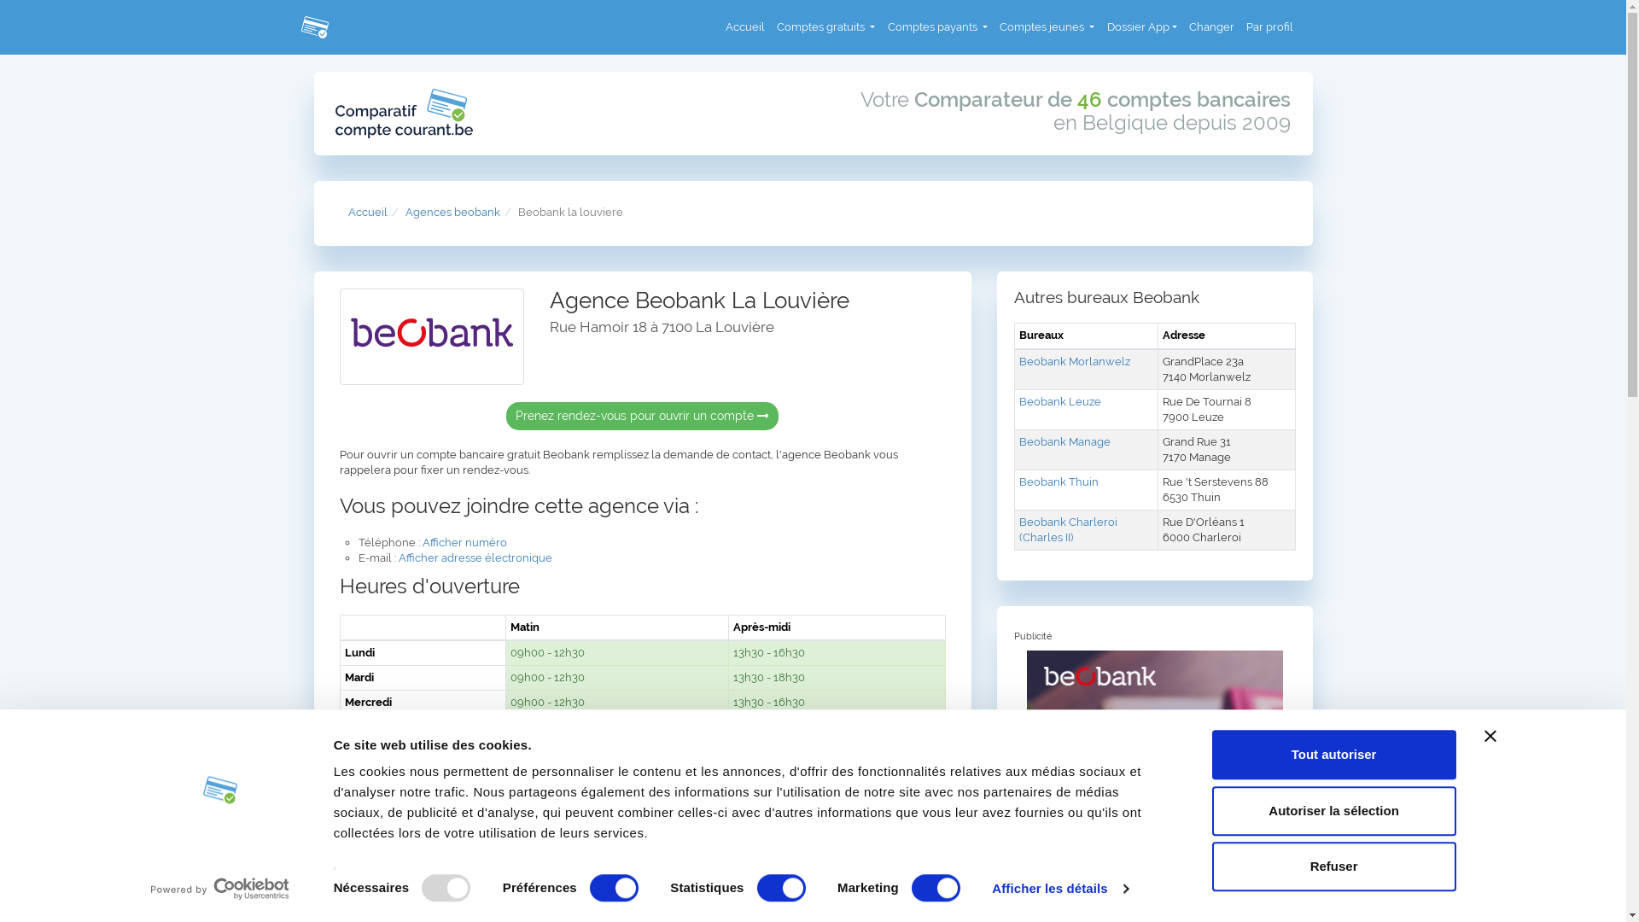 Image resolution: width=1639 pixels, height=922 pixels. Describe the element at coordinates (1059, 481) in the screenshot. I see `Beobank Thuin` at that location.